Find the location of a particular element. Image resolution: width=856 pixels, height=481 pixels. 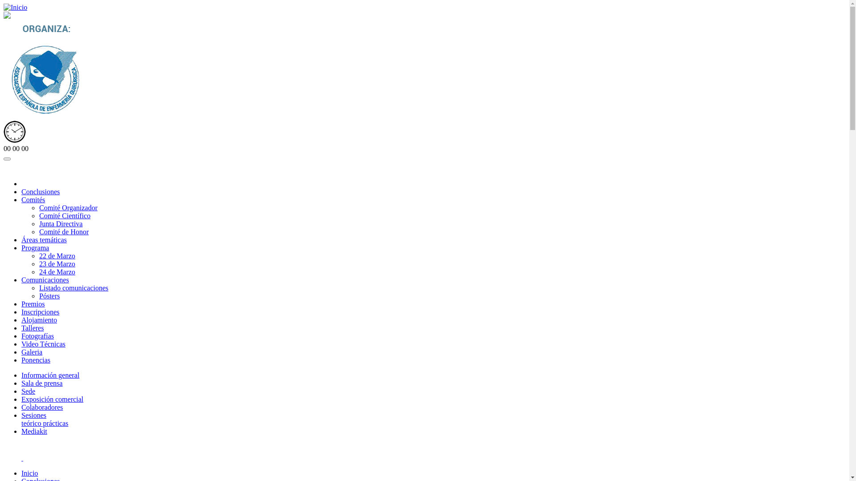

Programa is located at coordinates (35, 248).